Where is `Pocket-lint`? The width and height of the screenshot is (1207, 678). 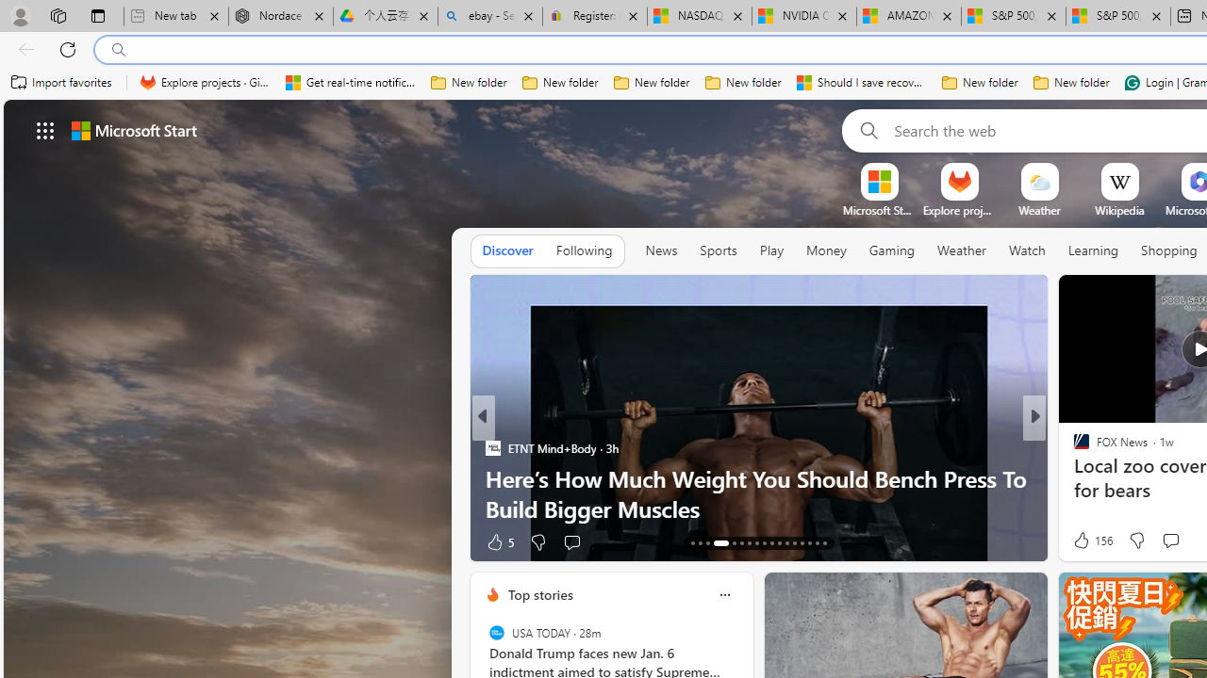 Pocket-lint is located at coordinates (1073, 478).